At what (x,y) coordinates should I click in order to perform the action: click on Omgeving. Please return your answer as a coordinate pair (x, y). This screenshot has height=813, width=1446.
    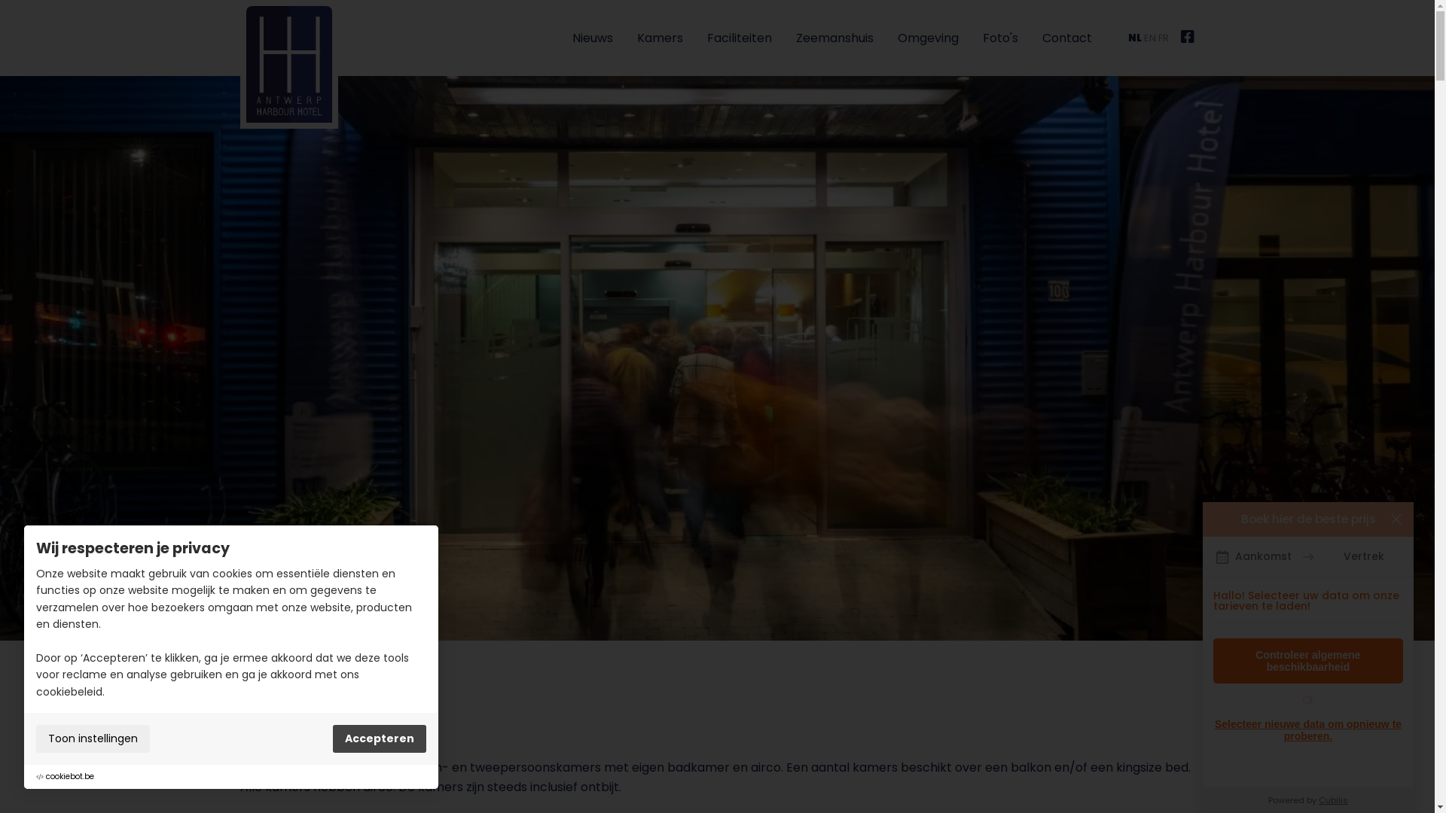
    Looking at the image, I should click on (928, 38).